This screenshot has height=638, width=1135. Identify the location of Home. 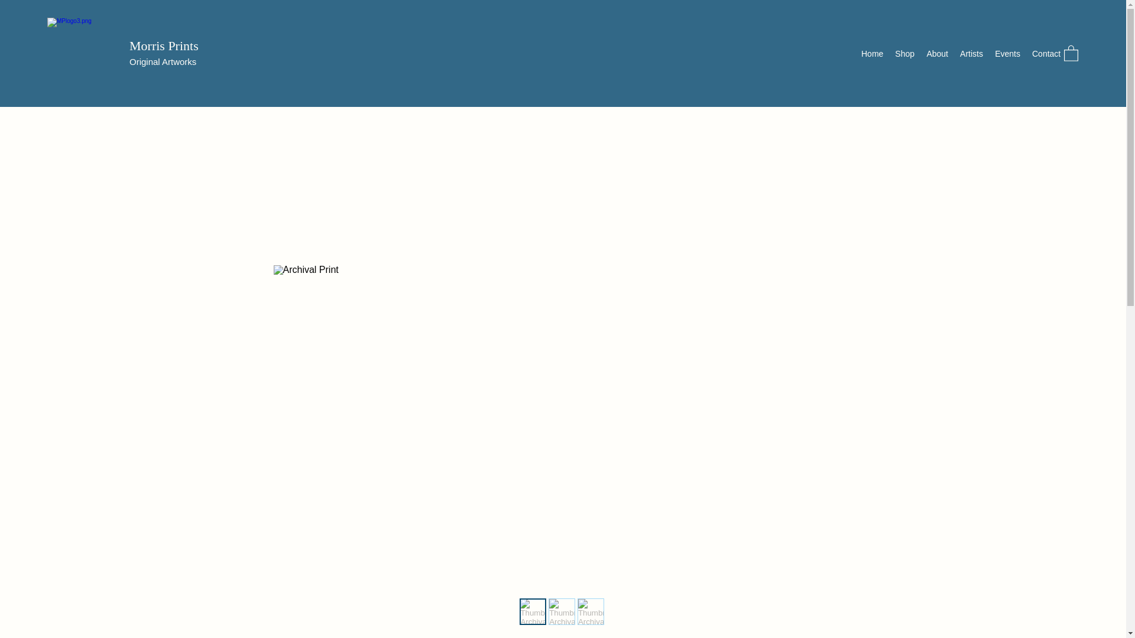
(872, 53).